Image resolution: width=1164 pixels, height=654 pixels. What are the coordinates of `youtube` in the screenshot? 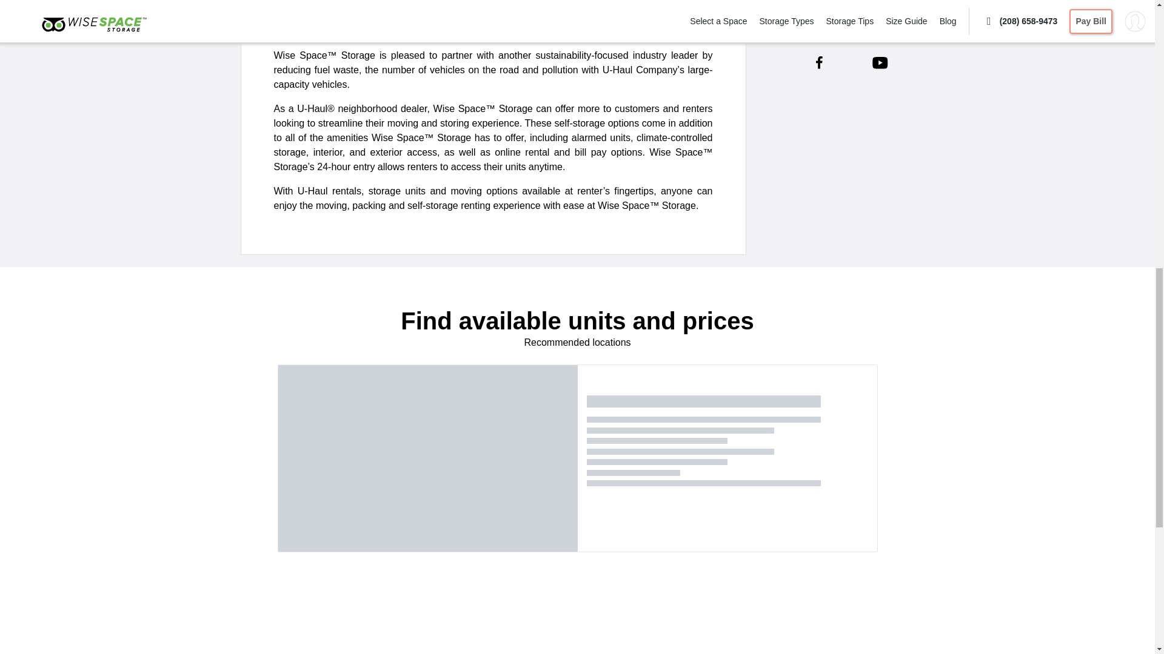 It's located at (879, 62).